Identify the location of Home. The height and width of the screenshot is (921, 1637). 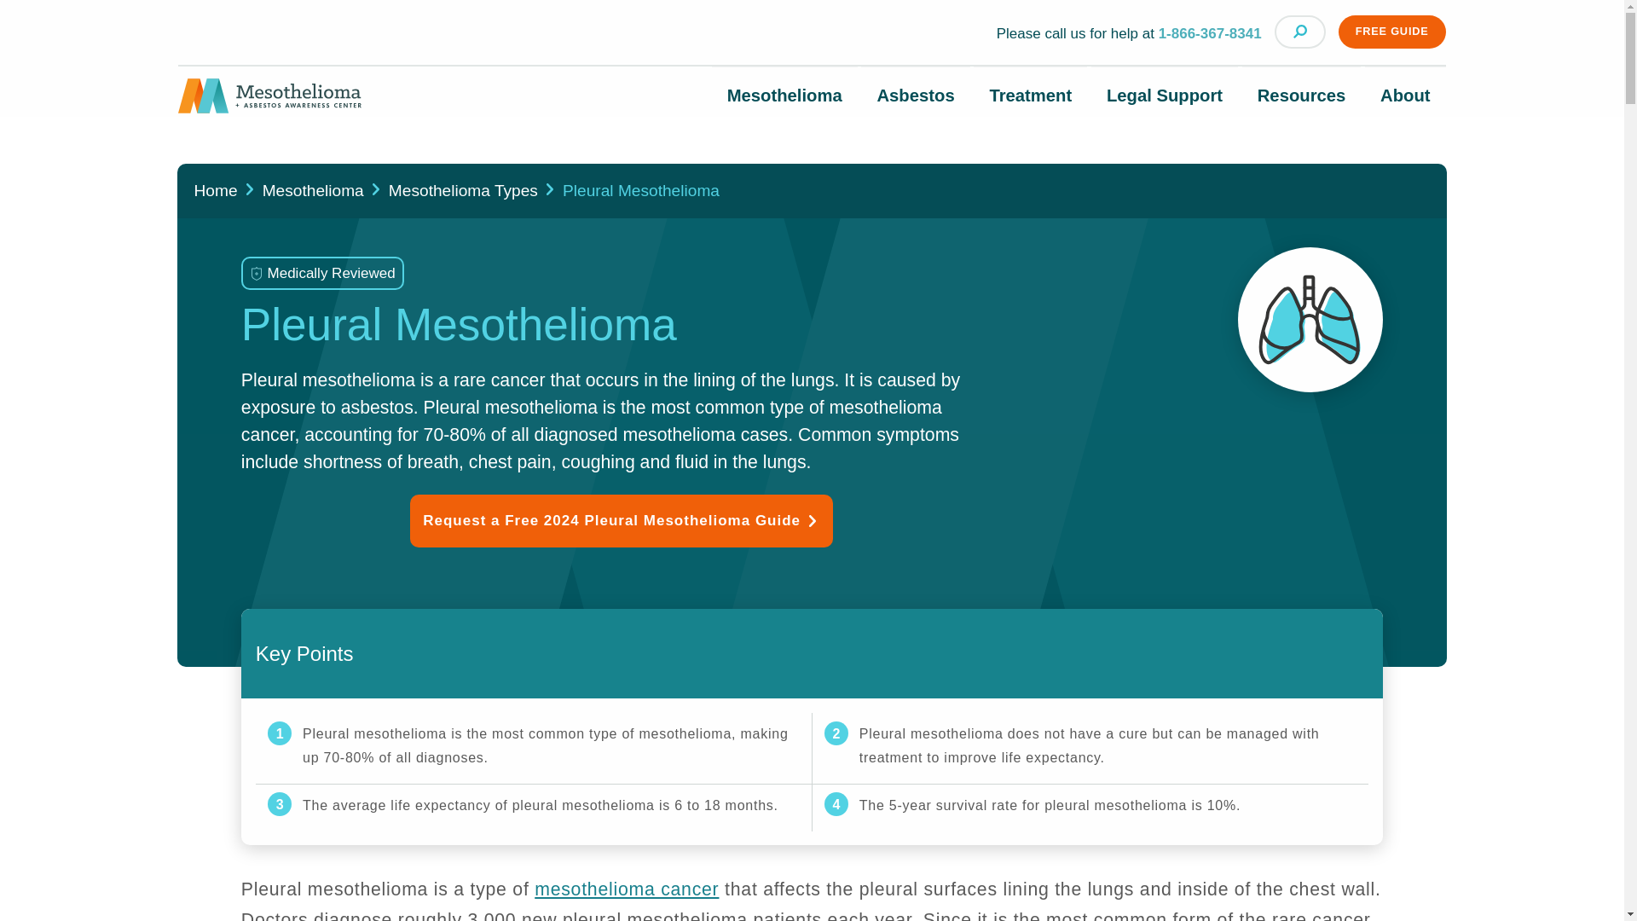
(269, 102).